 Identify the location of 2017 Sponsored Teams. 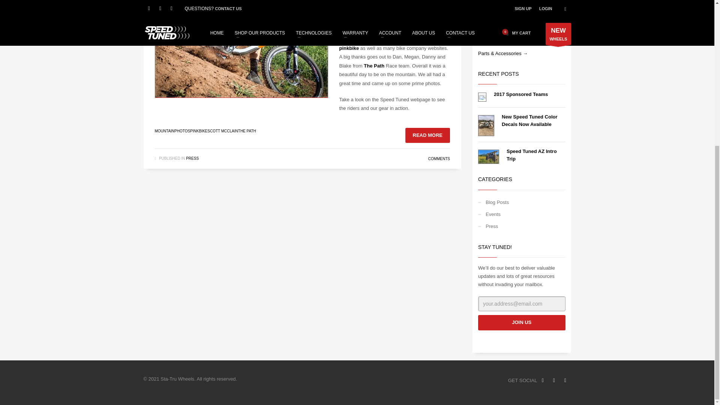
(521, 94).